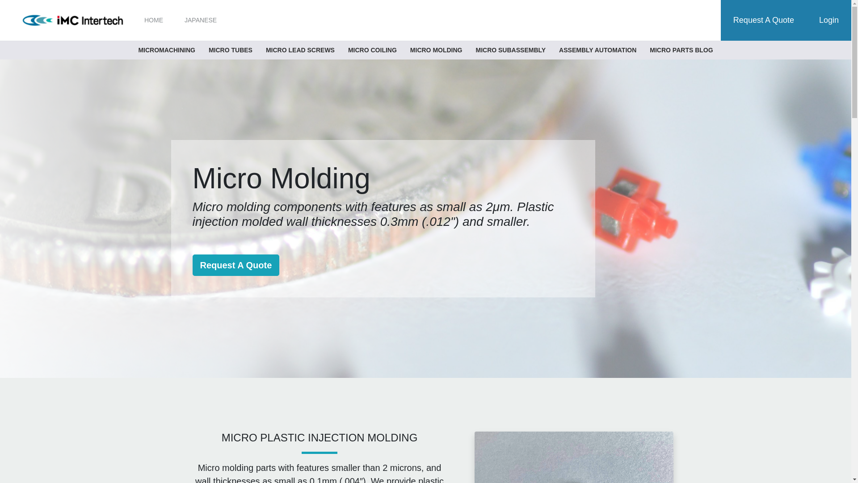  I want to click on HOME, so click(154, 20).